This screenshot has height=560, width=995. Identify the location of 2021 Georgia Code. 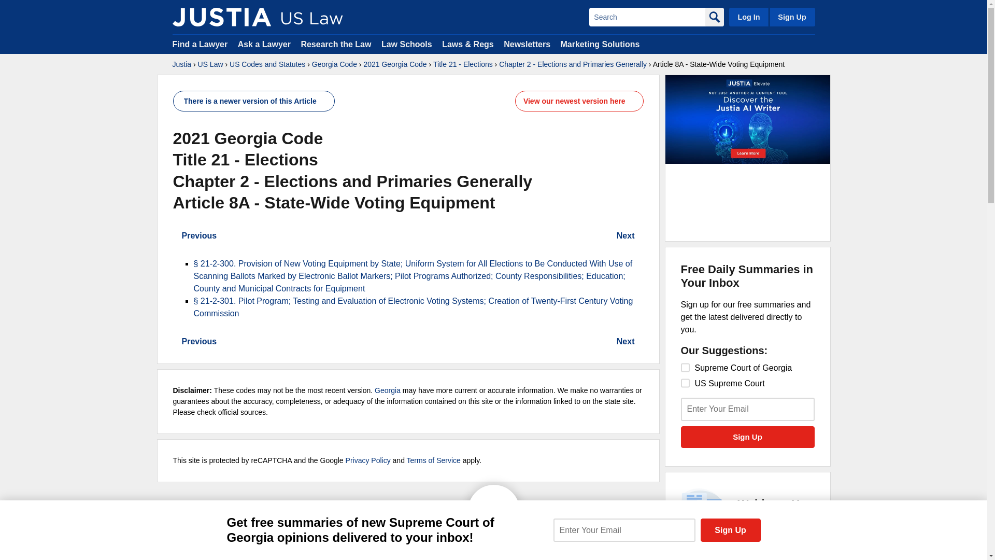
(395, 64).